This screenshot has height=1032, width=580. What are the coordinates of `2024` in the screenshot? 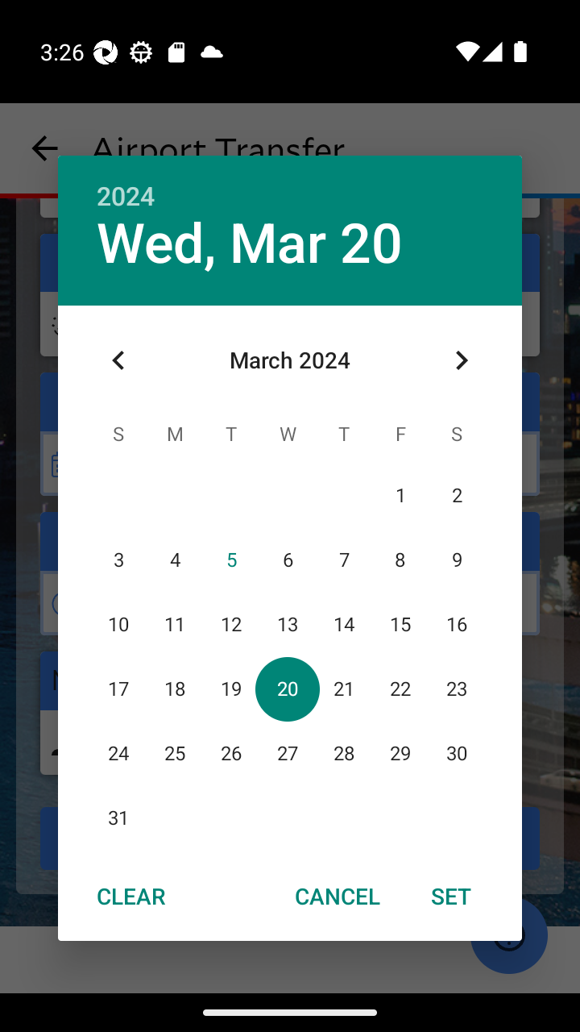 It's located at (126, 197).